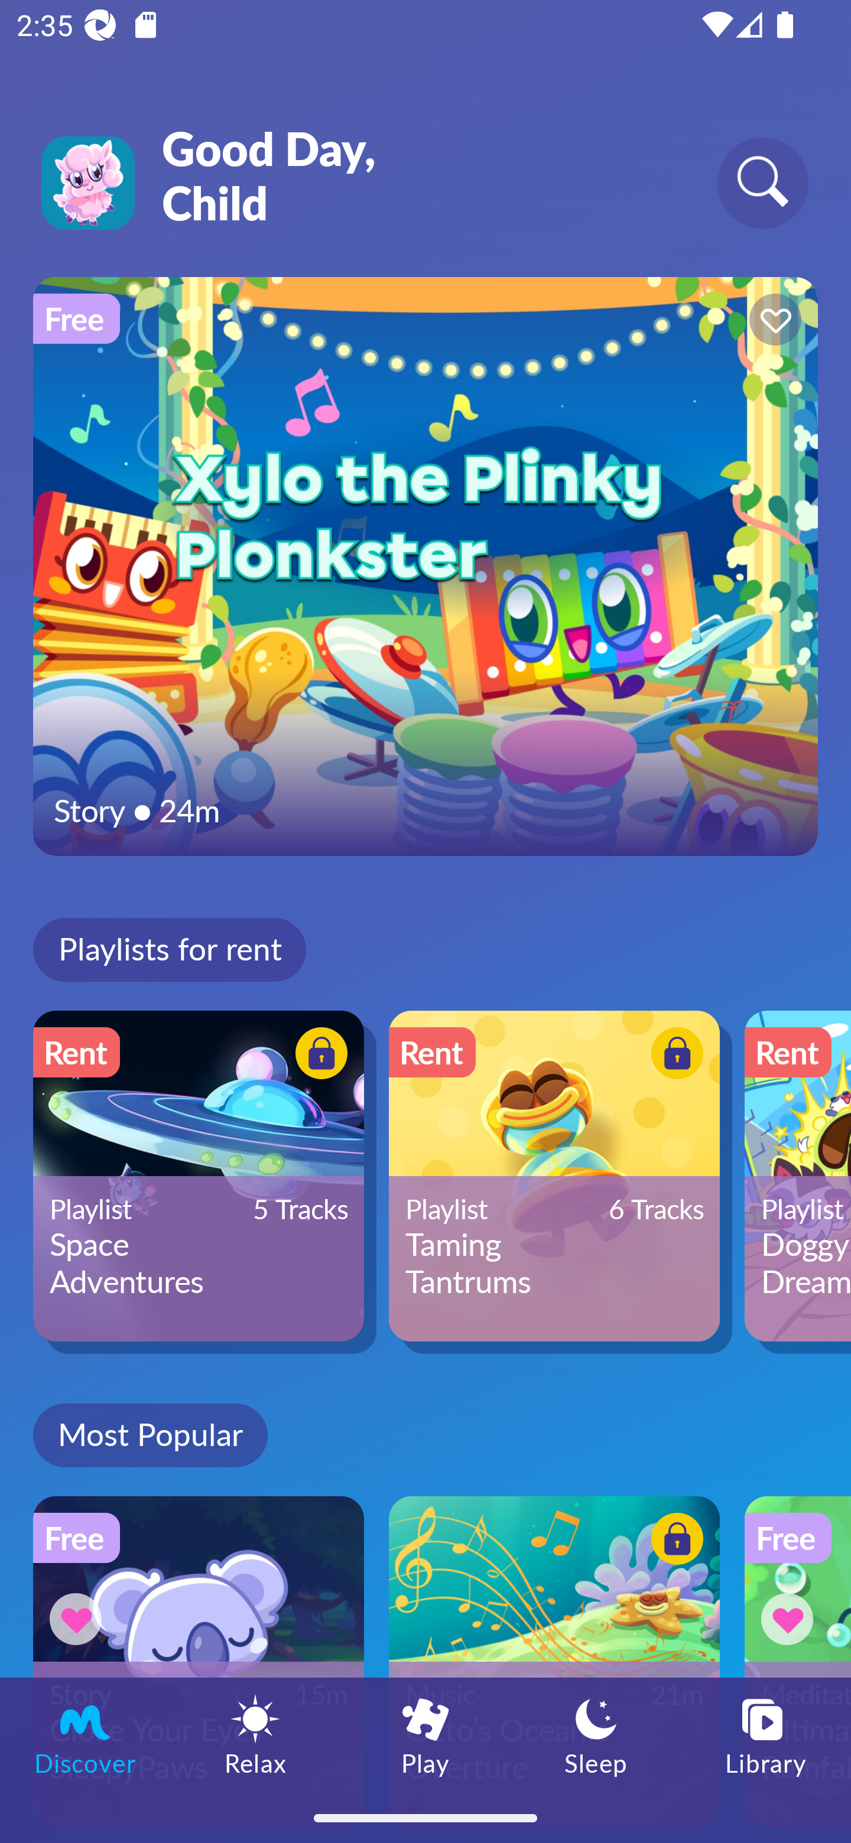 The width and height of the screenshot is (851, 1843). Describe the element at coordinates (255, 1735) in the screenshot. I see `Relax` at that location.